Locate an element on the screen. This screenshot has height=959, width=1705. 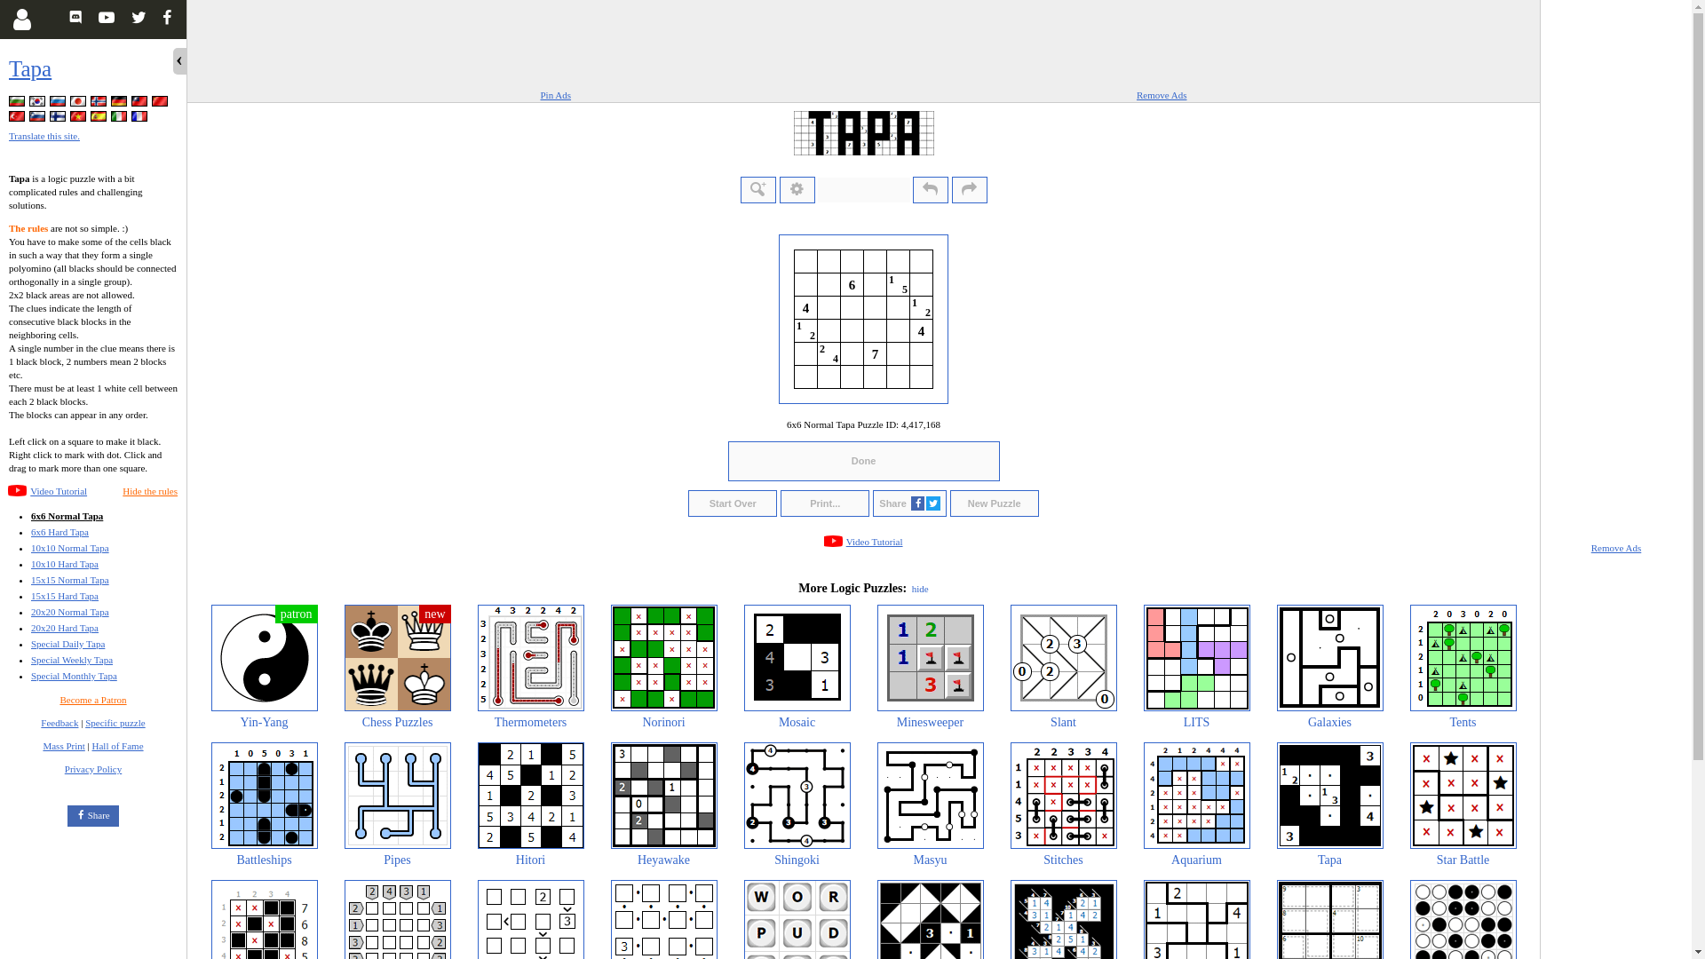
Translate this site. is located at coordinates (44, 135).